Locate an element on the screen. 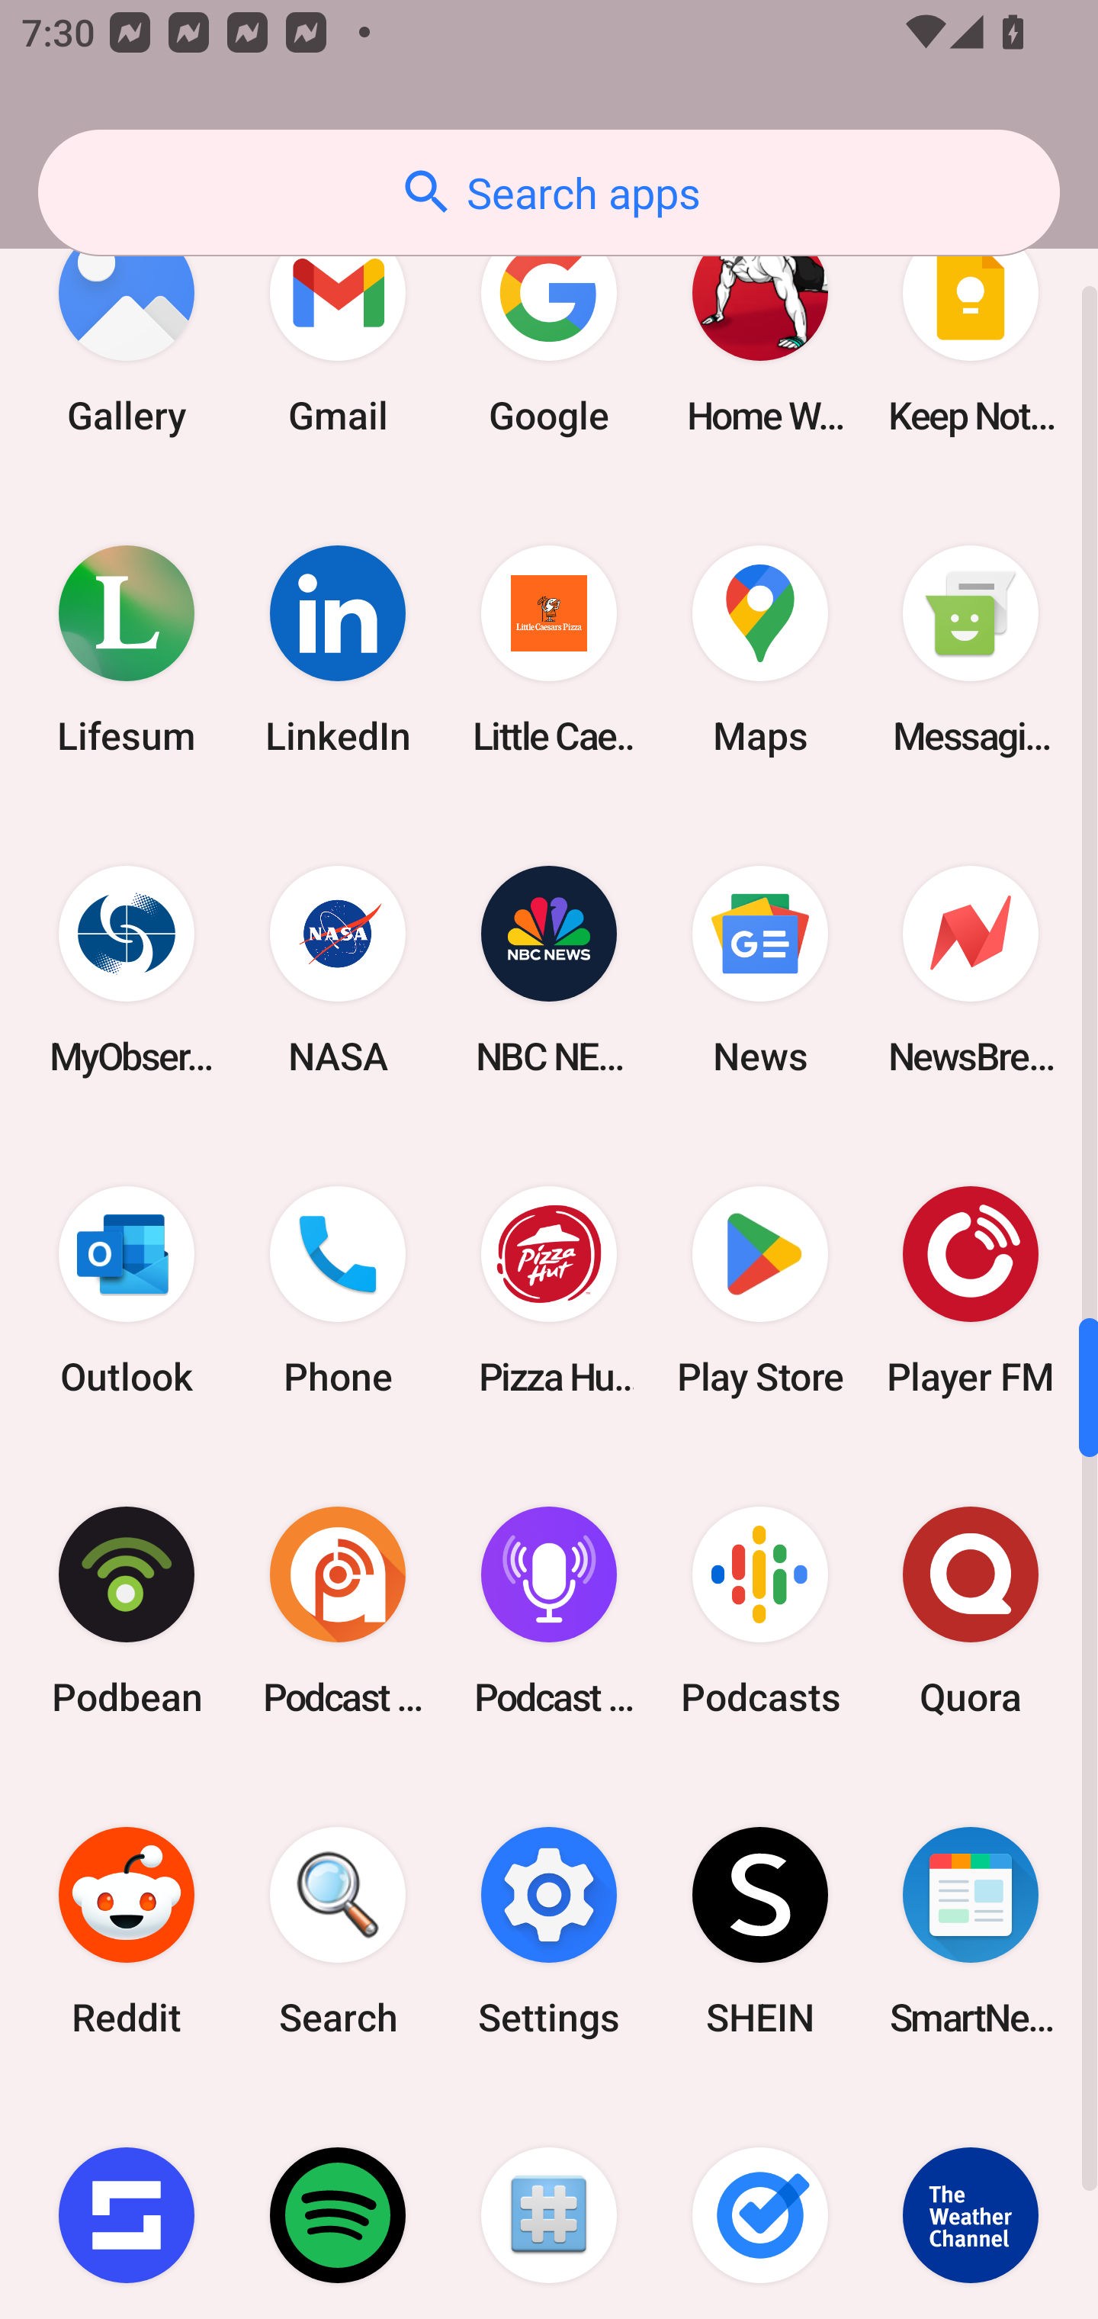    Search apps is located at coordinates (549, 192).